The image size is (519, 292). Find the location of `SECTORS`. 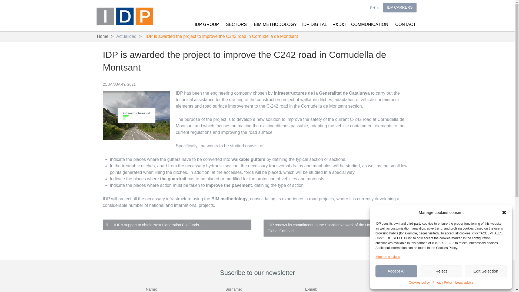

SECTORS is located at coordinates (236, 24).